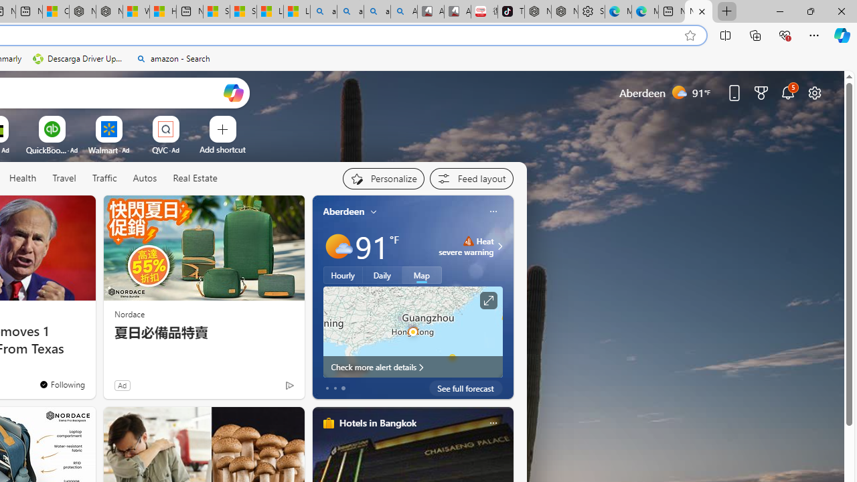  I want to click on amazon - Search Images, so click(377, 12).